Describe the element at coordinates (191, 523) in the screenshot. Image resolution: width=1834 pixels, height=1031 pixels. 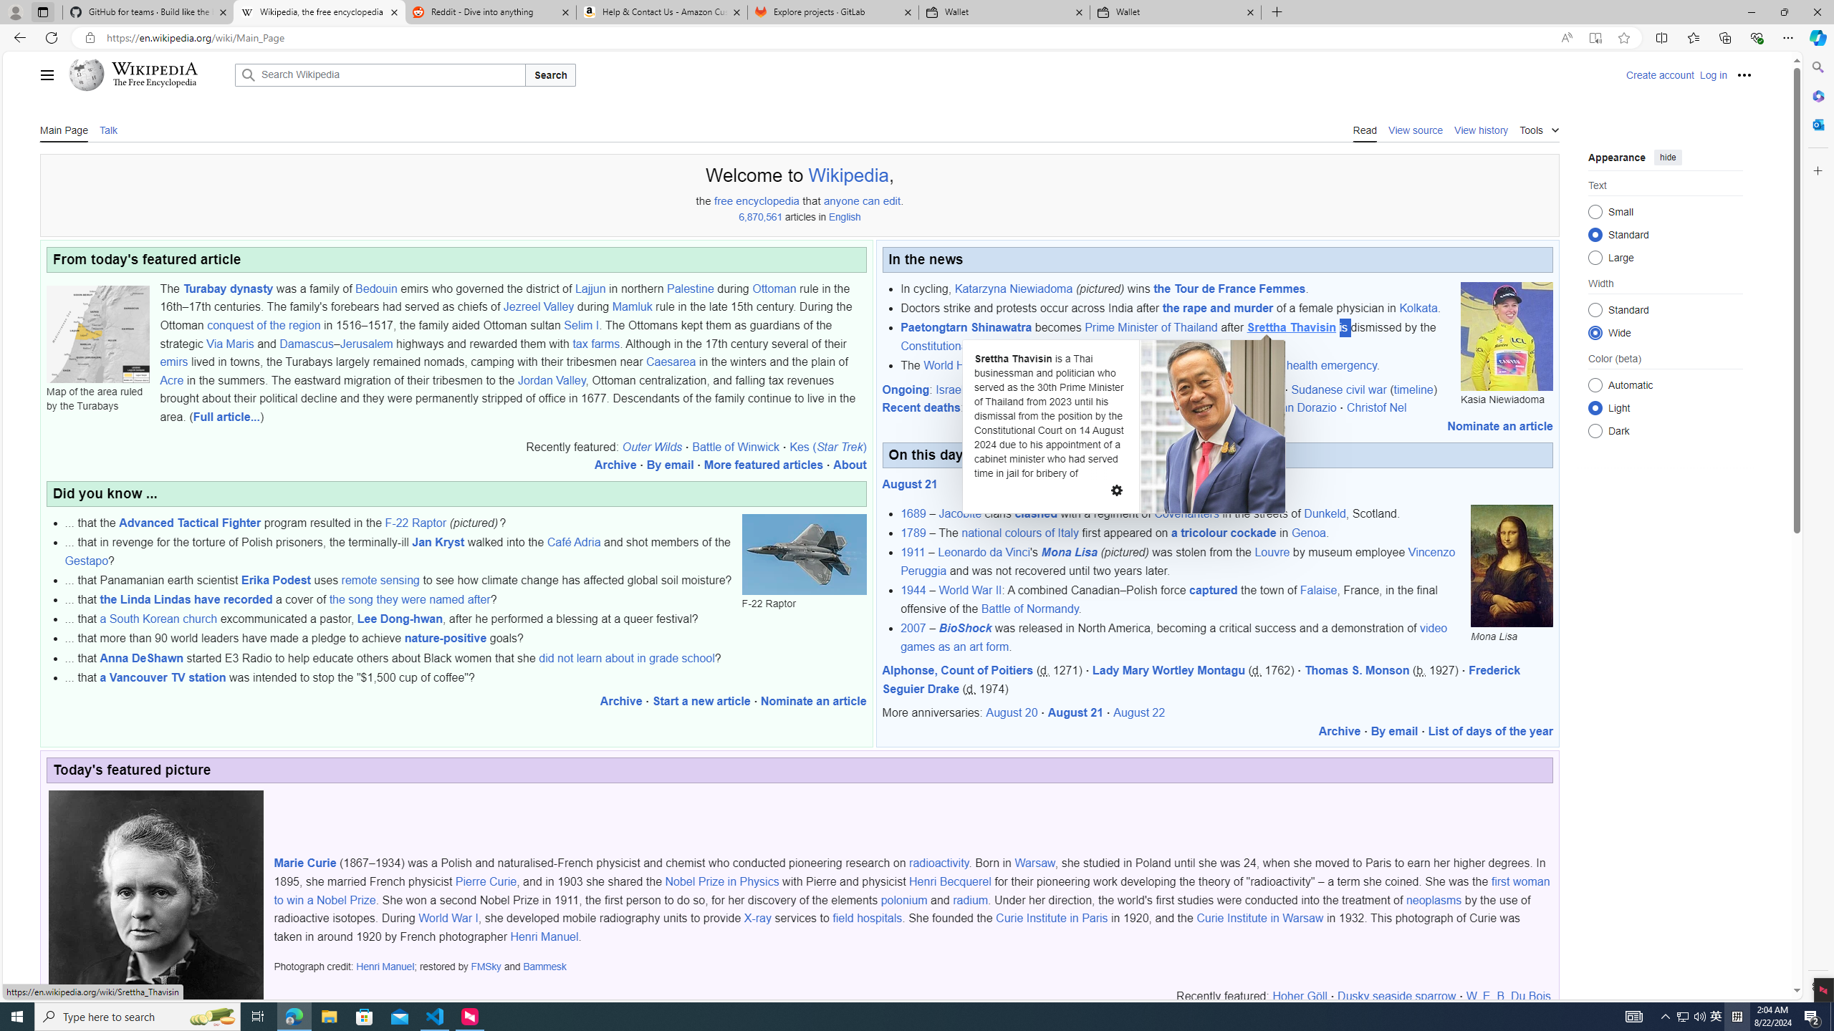
I see `Advanced Tactical Fighter` at that location.